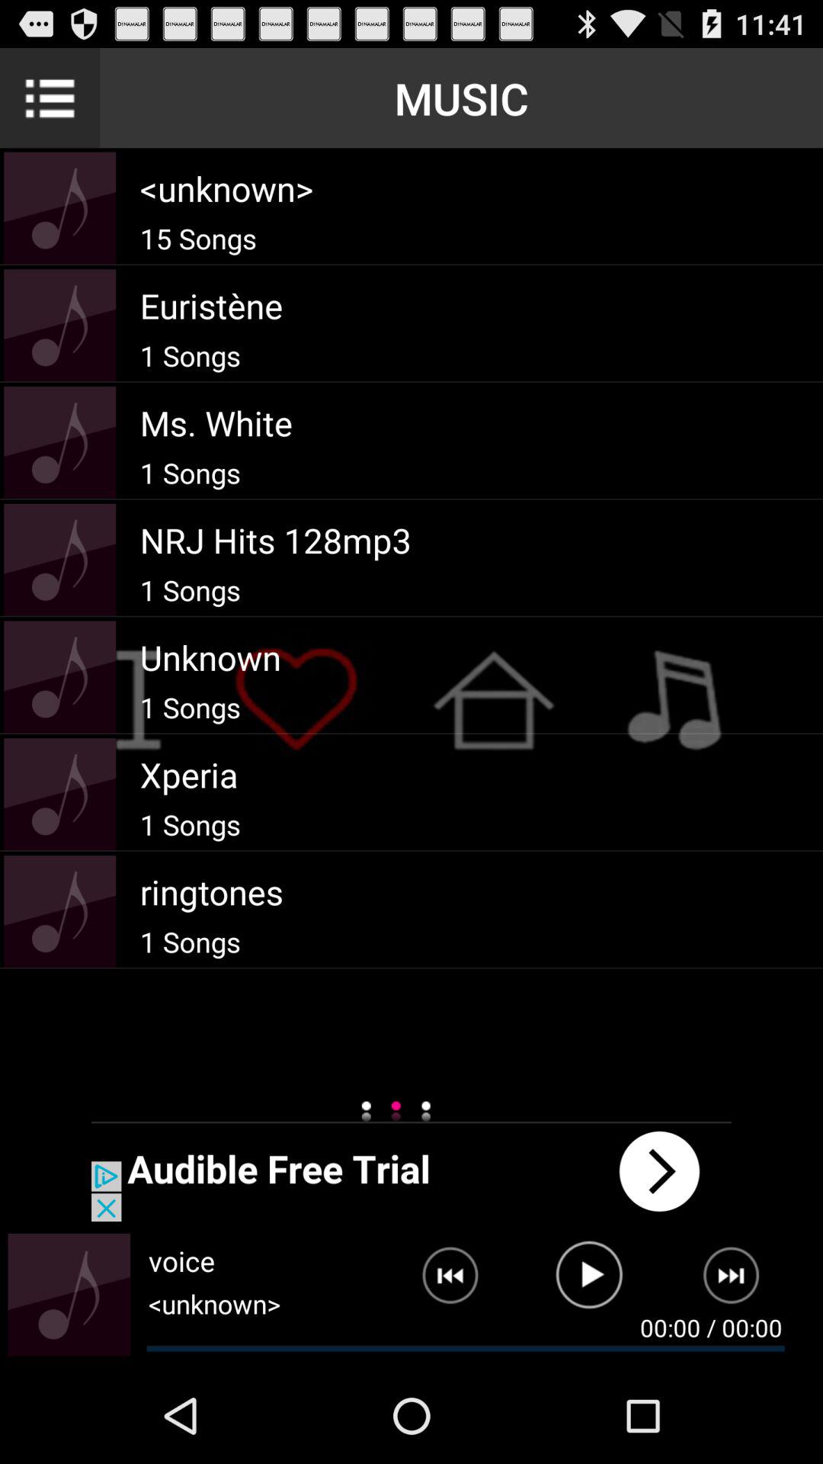 The width and height of the screenshot is (823, 1464). Describe the element at coordinates (69, 1295) in the screenshot. I see `volume control` at that location.